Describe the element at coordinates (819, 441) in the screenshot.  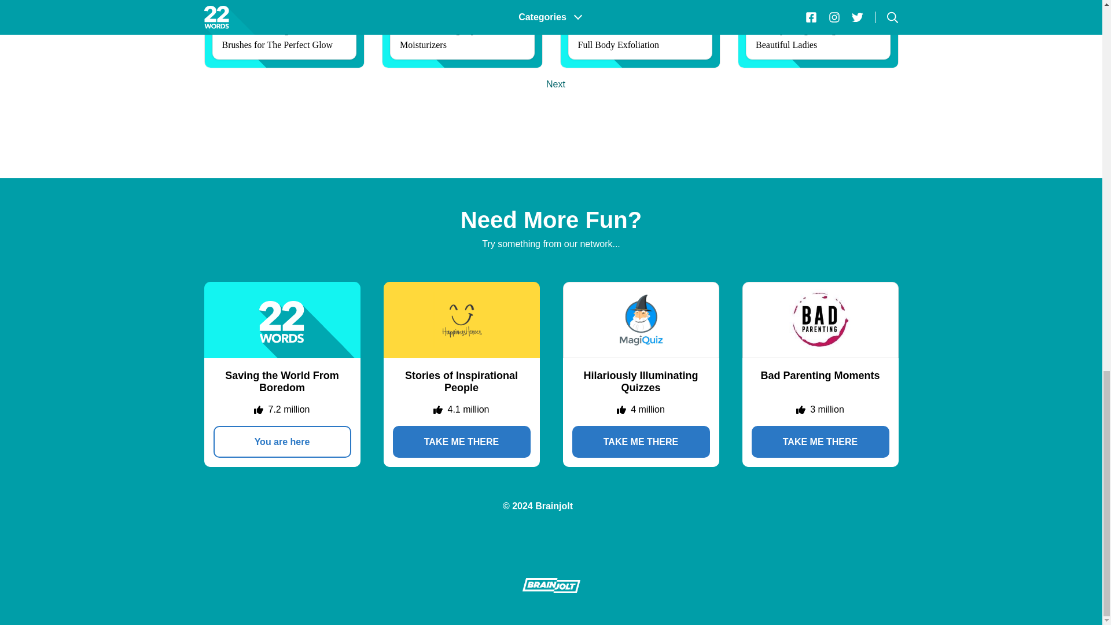
I see `TAKE ME THERE` at that location.